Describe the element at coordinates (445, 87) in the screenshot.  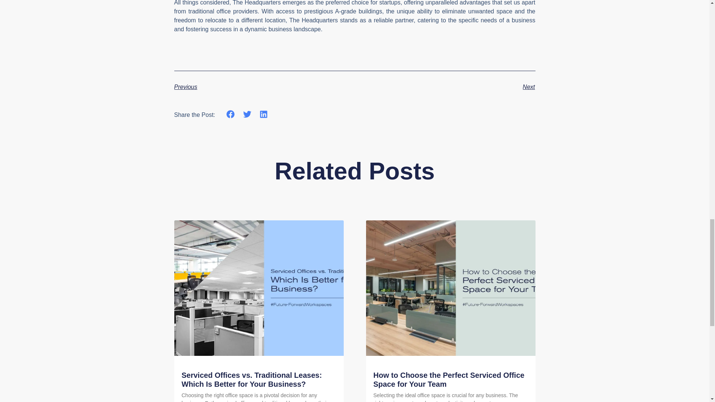
I see `Next` at that location.